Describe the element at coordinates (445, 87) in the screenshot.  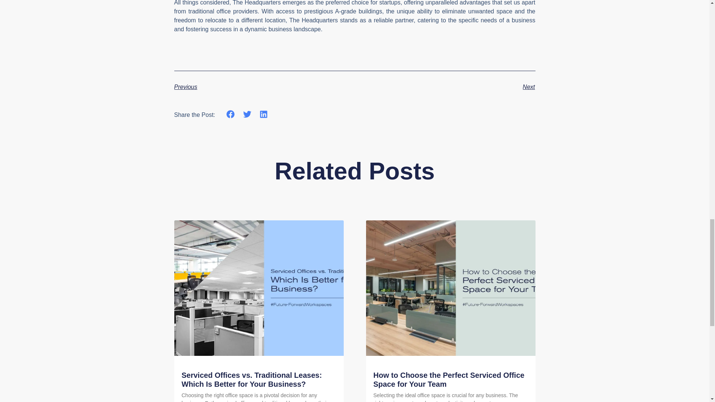
I see `Next` at that location.